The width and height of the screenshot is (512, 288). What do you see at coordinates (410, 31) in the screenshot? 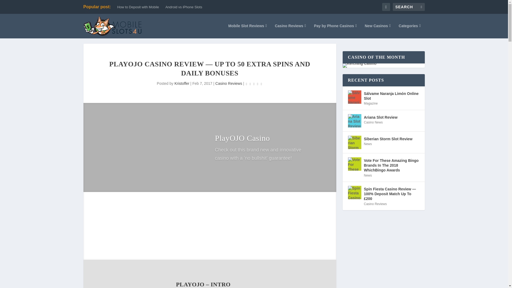
I see `Categories` at bounding box center [410, 31].